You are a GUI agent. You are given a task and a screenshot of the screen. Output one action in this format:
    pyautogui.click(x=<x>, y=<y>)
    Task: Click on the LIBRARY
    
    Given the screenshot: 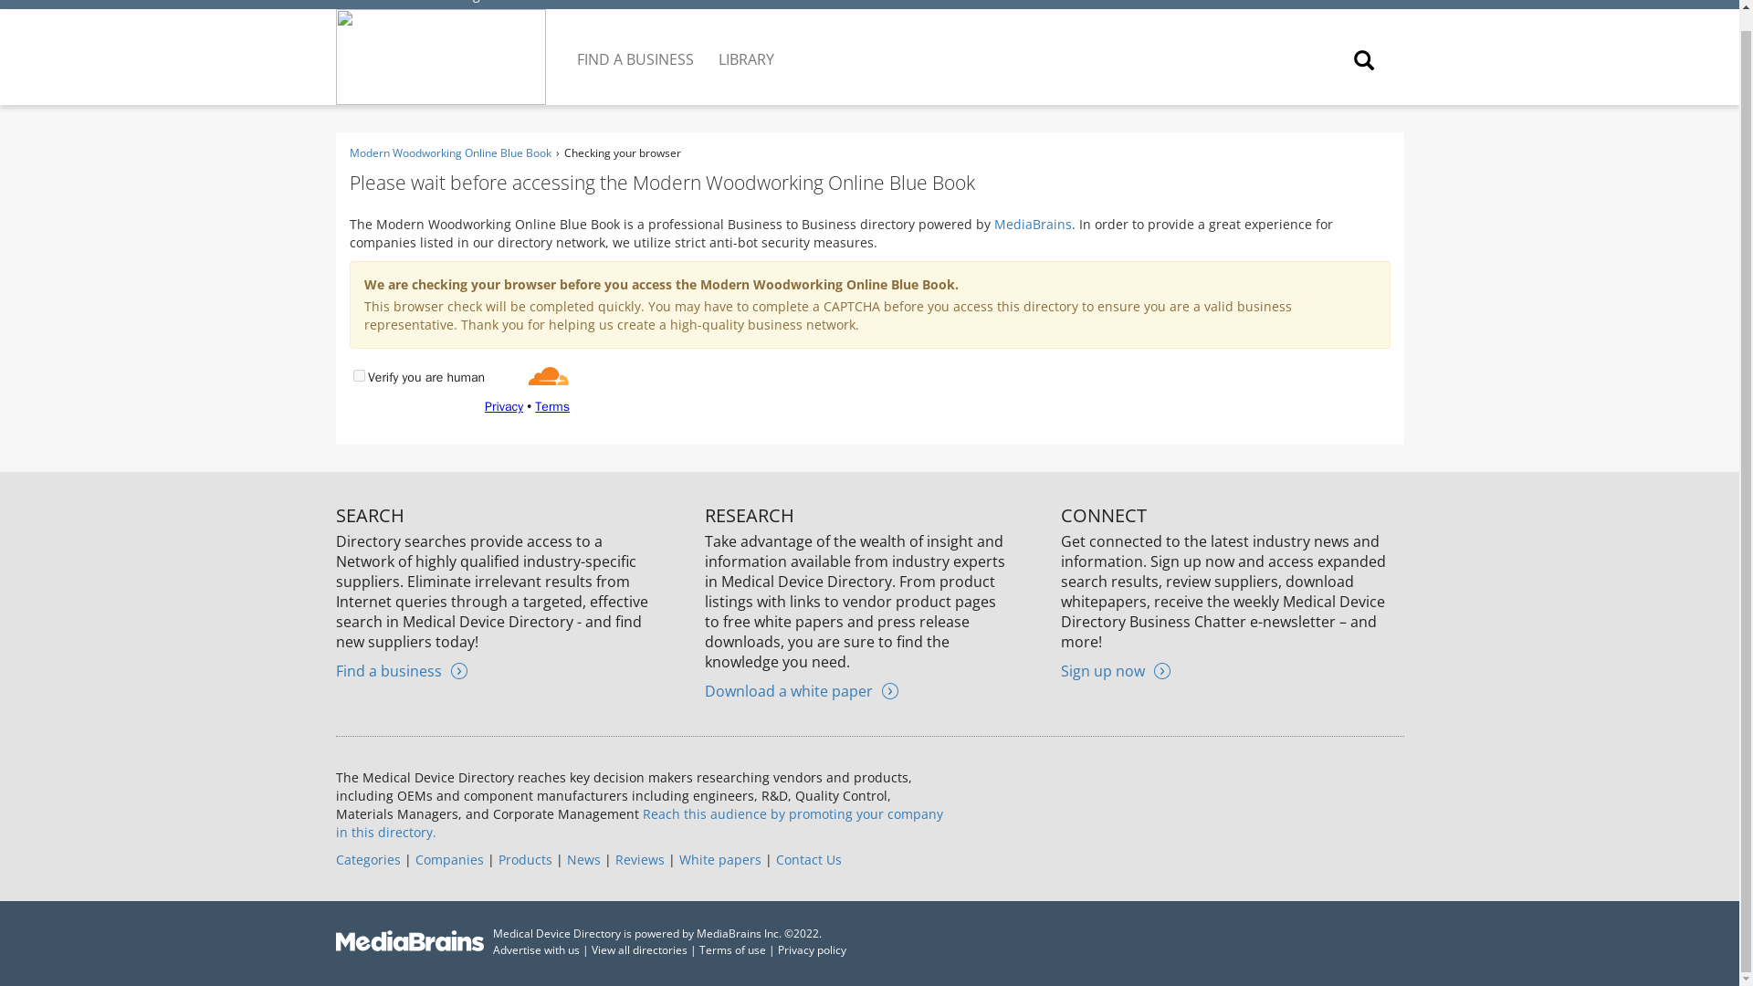 What is the action you would take?
    pyautogui.click(x=747, y=45)
    